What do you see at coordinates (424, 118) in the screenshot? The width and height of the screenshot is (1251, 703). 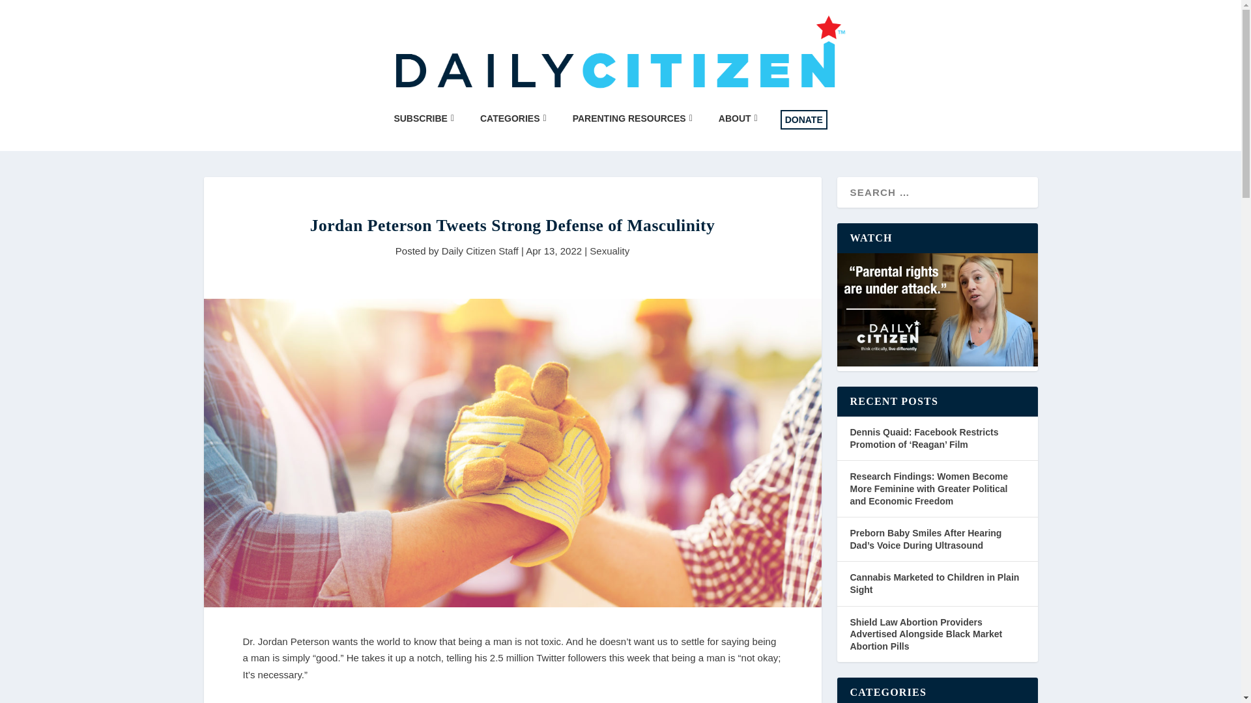 I see `SUBSCRIBE` at bounding box center [424, 118].